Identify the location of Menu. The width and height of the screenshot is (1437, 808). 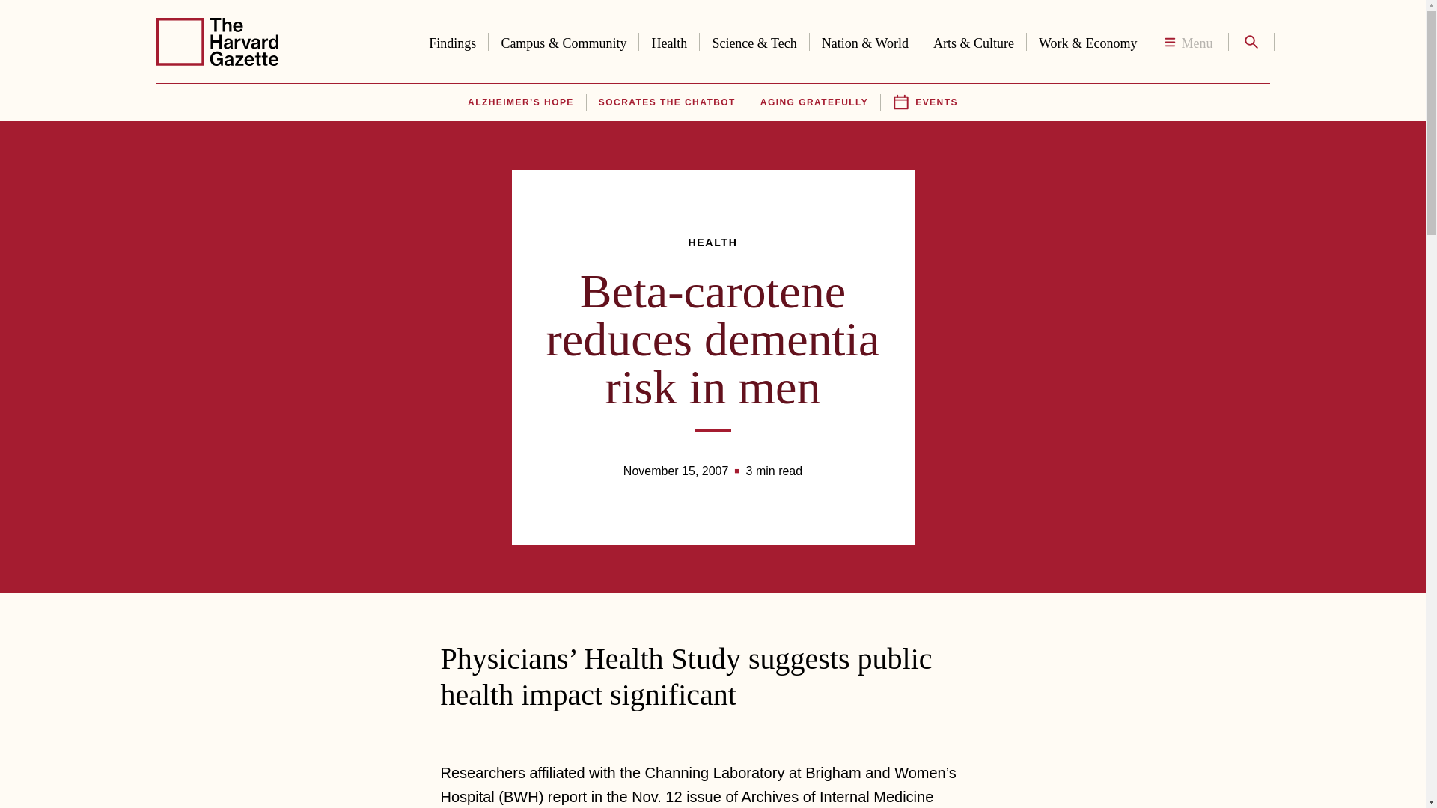
(1189, 42).